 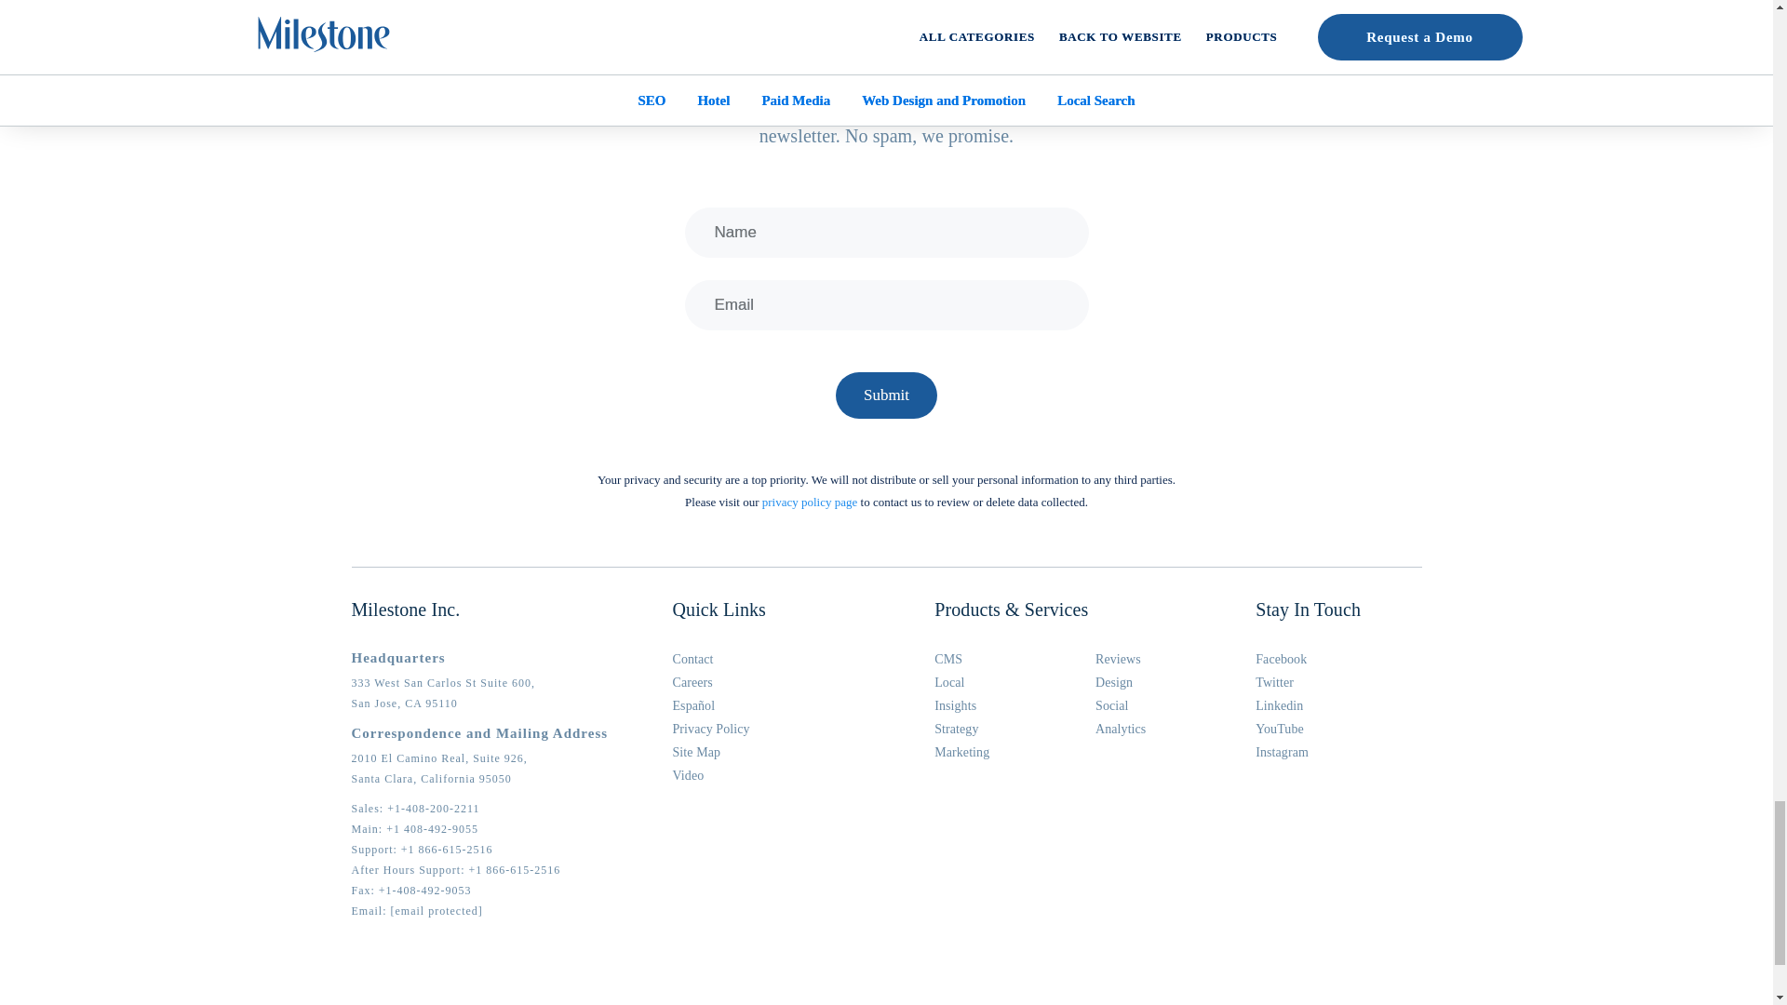 I want to click on Site Map, so click(x=695, y=752).